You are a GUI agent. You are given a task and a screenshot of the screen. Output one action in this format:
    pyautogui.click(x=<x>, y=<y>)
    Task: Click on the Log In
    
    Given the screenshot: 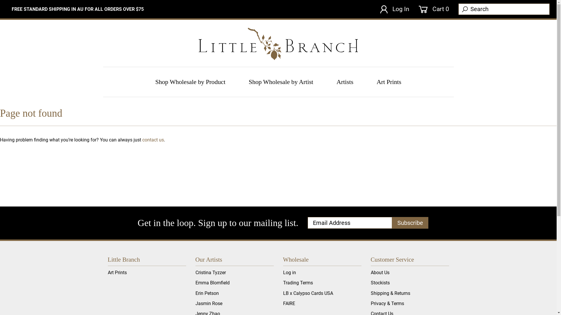 What is the action you would take?
    pyautogui.click(x=395, y=9)
    